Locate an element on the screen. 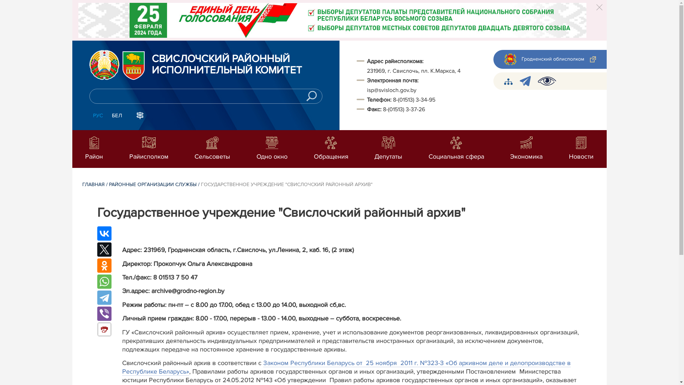 The height and width of the screenshot is (385, 684). Viber is located at coordinates (104, 314).